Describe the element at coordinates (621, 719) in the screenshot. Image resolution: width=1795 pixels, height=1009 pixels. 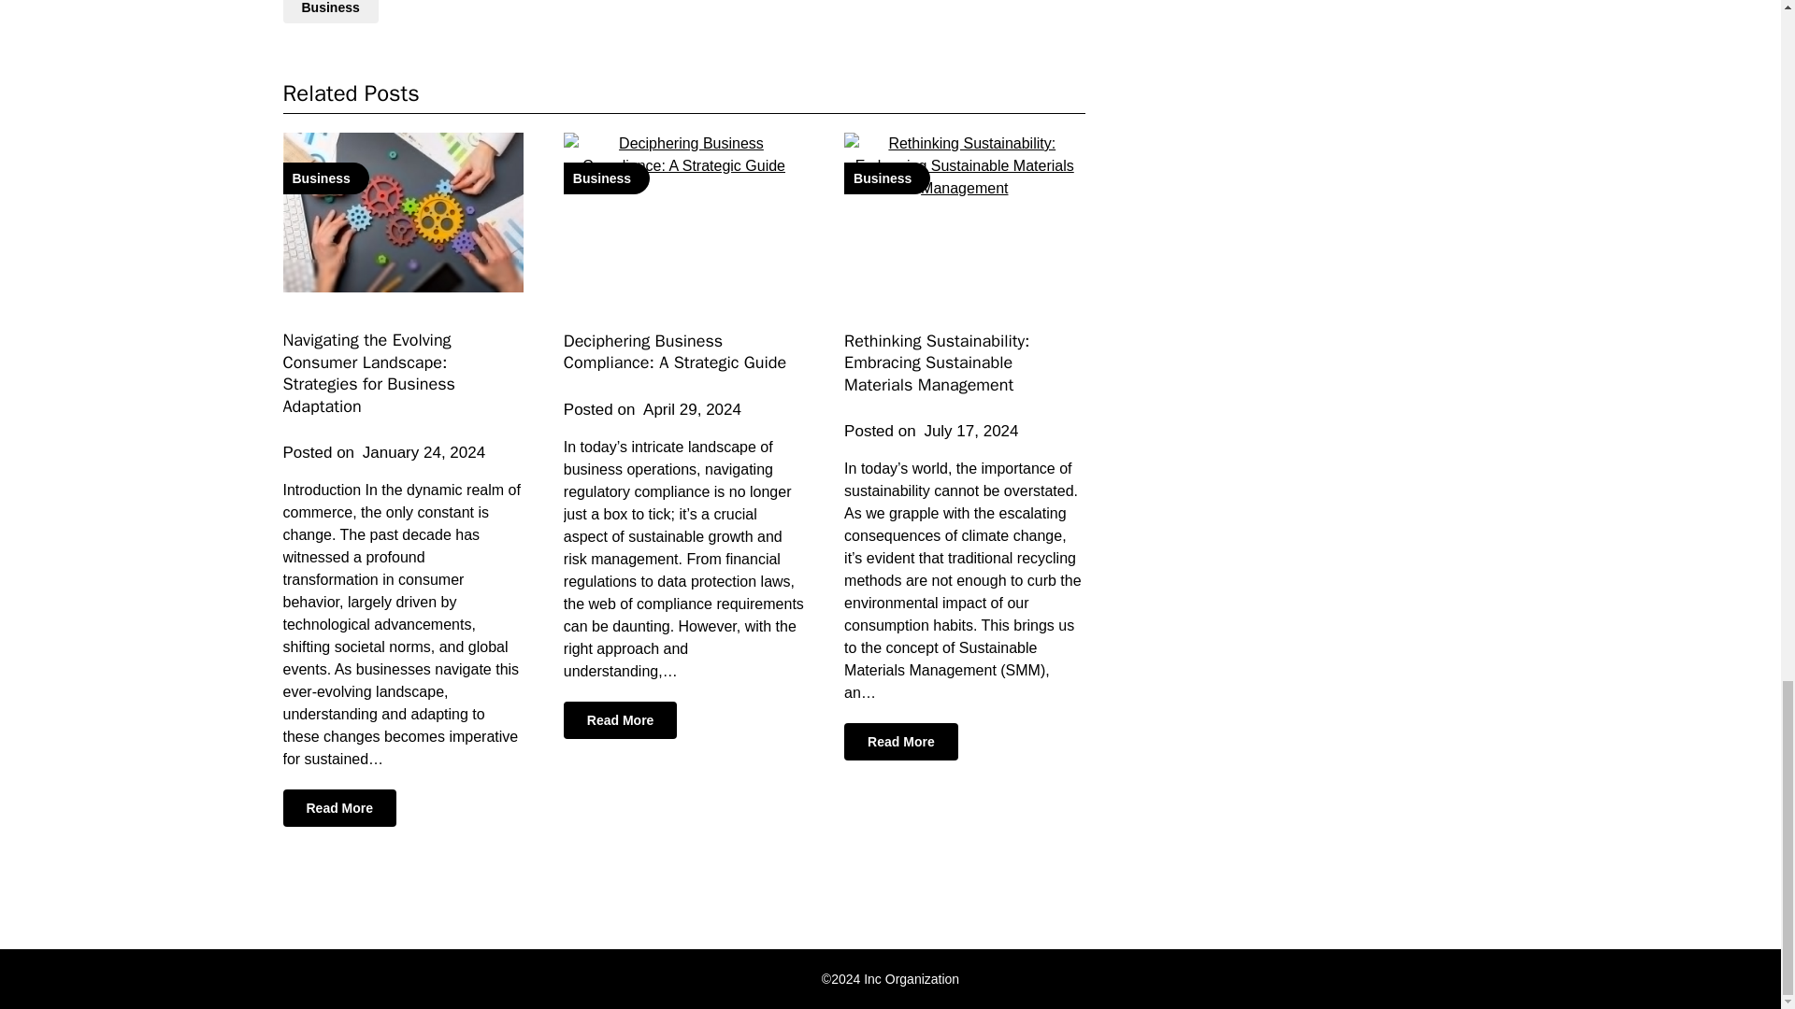
I see `Read More` at that location.